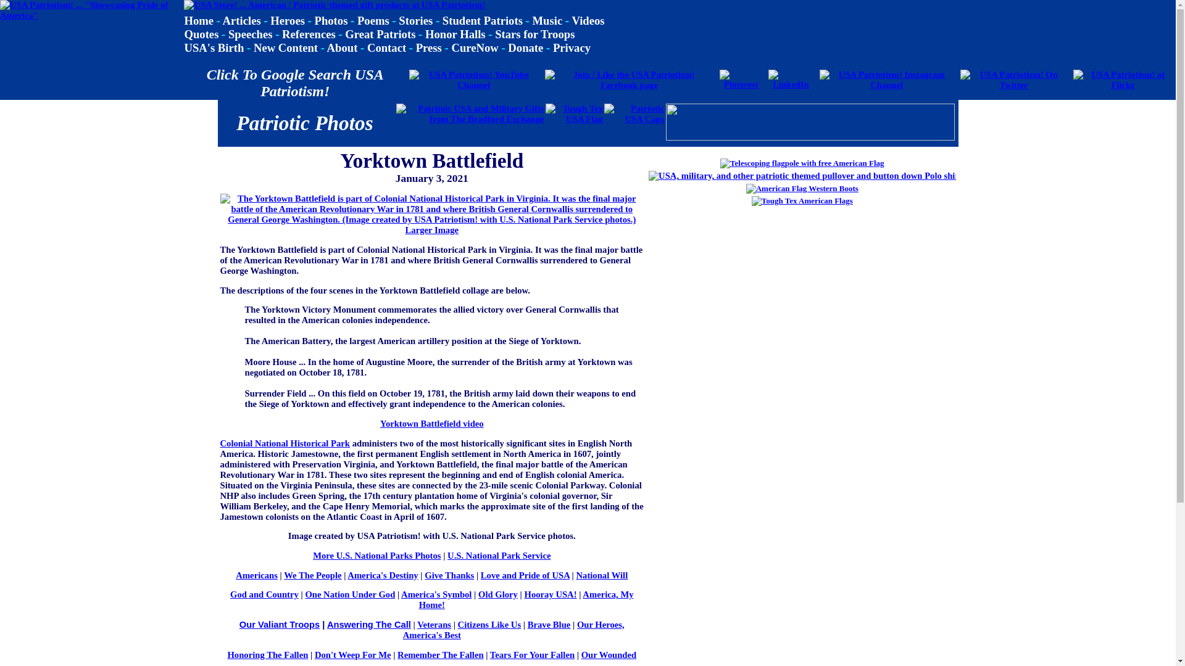 This screenshot has width=1185, height=666. Describe the element at coordinates (251, 34) in the screenshot. I see `Speeches` at that location.